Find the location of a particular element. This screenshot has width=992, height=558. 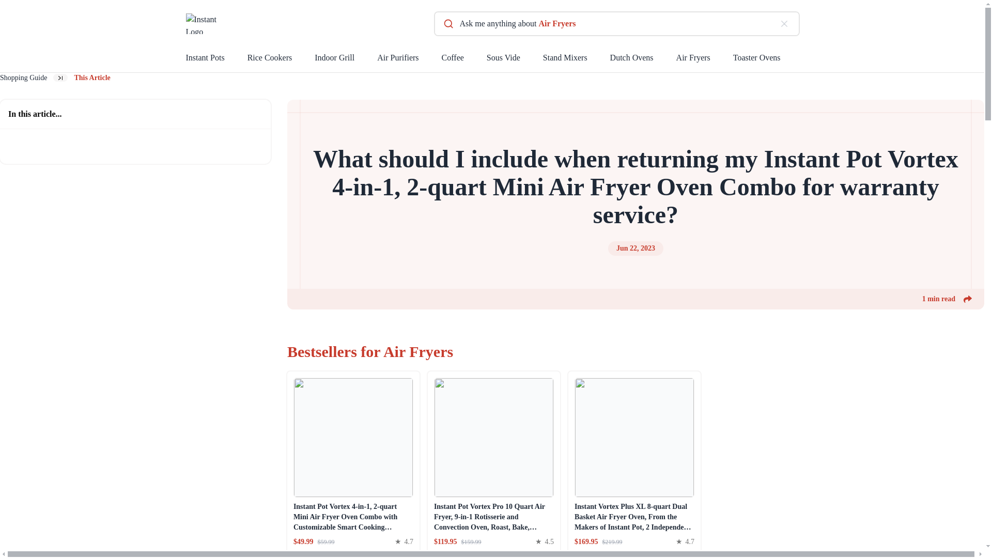

Indoor Grill is located at coordinates (345, 60).